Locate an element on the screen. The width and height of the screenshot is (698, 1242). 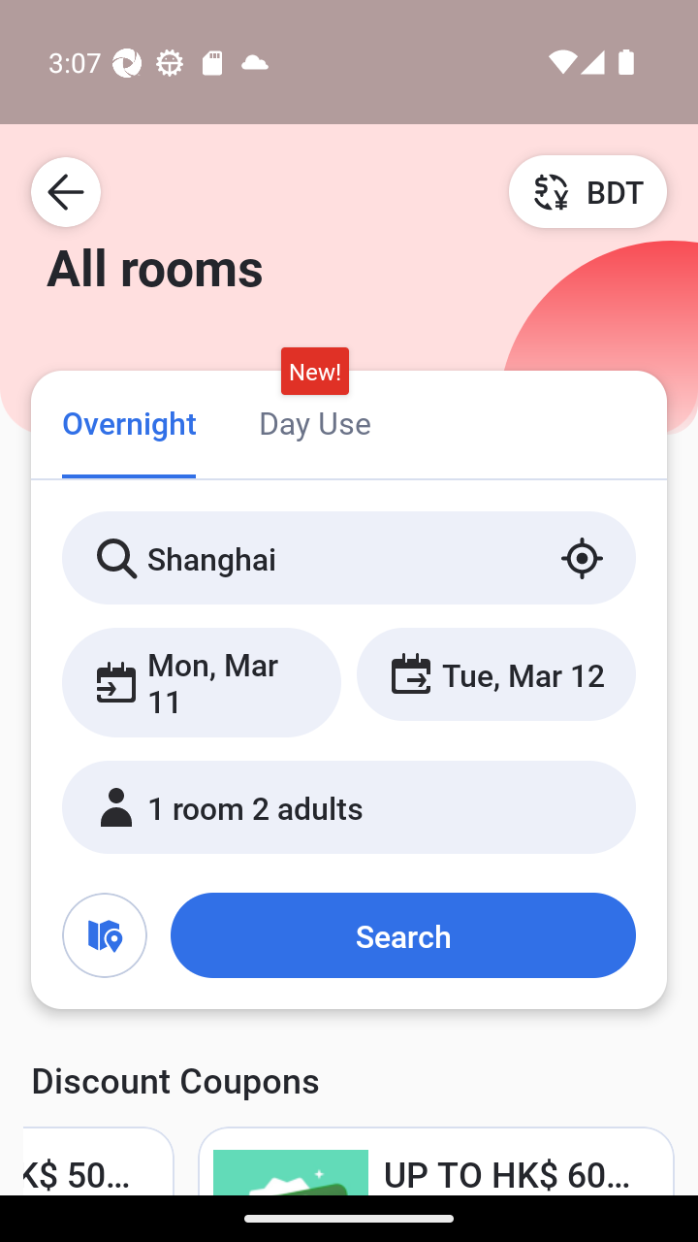
New! is located at coordinates (314, 372).